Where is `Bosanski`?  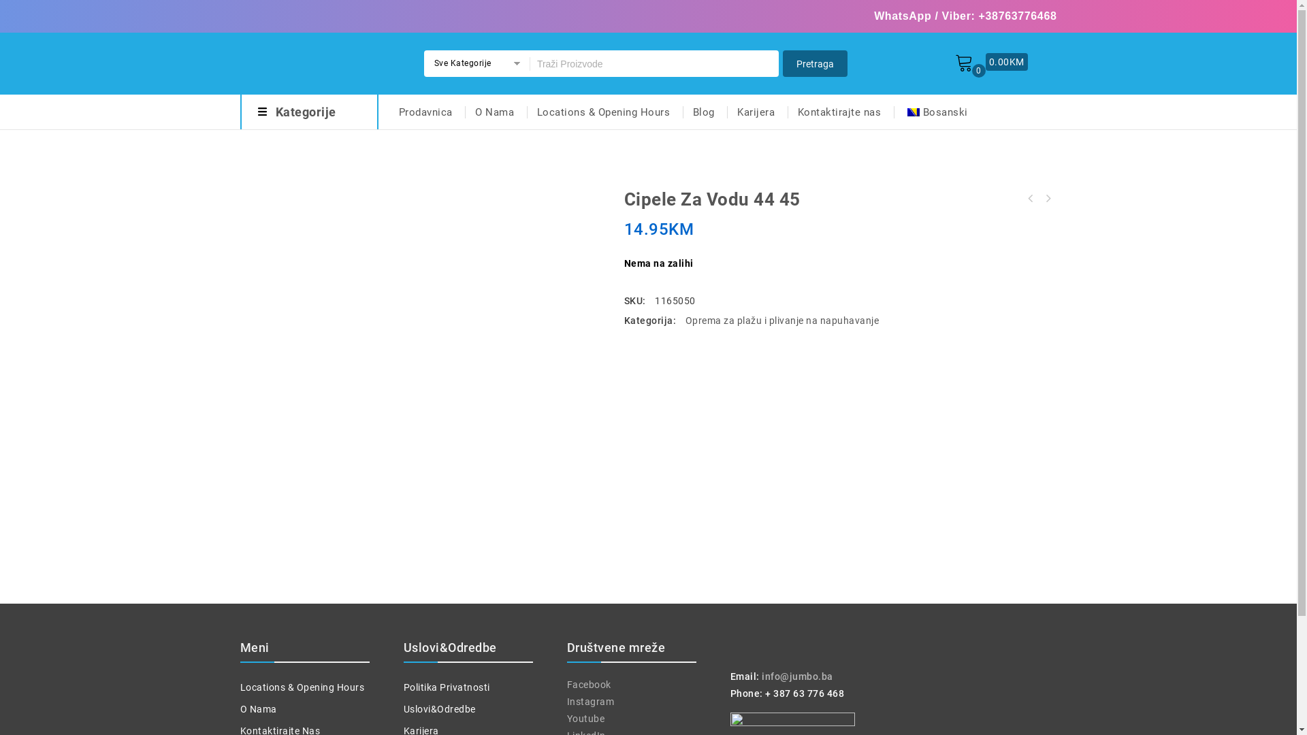
Bosanski is located at coordinates (913, 112).